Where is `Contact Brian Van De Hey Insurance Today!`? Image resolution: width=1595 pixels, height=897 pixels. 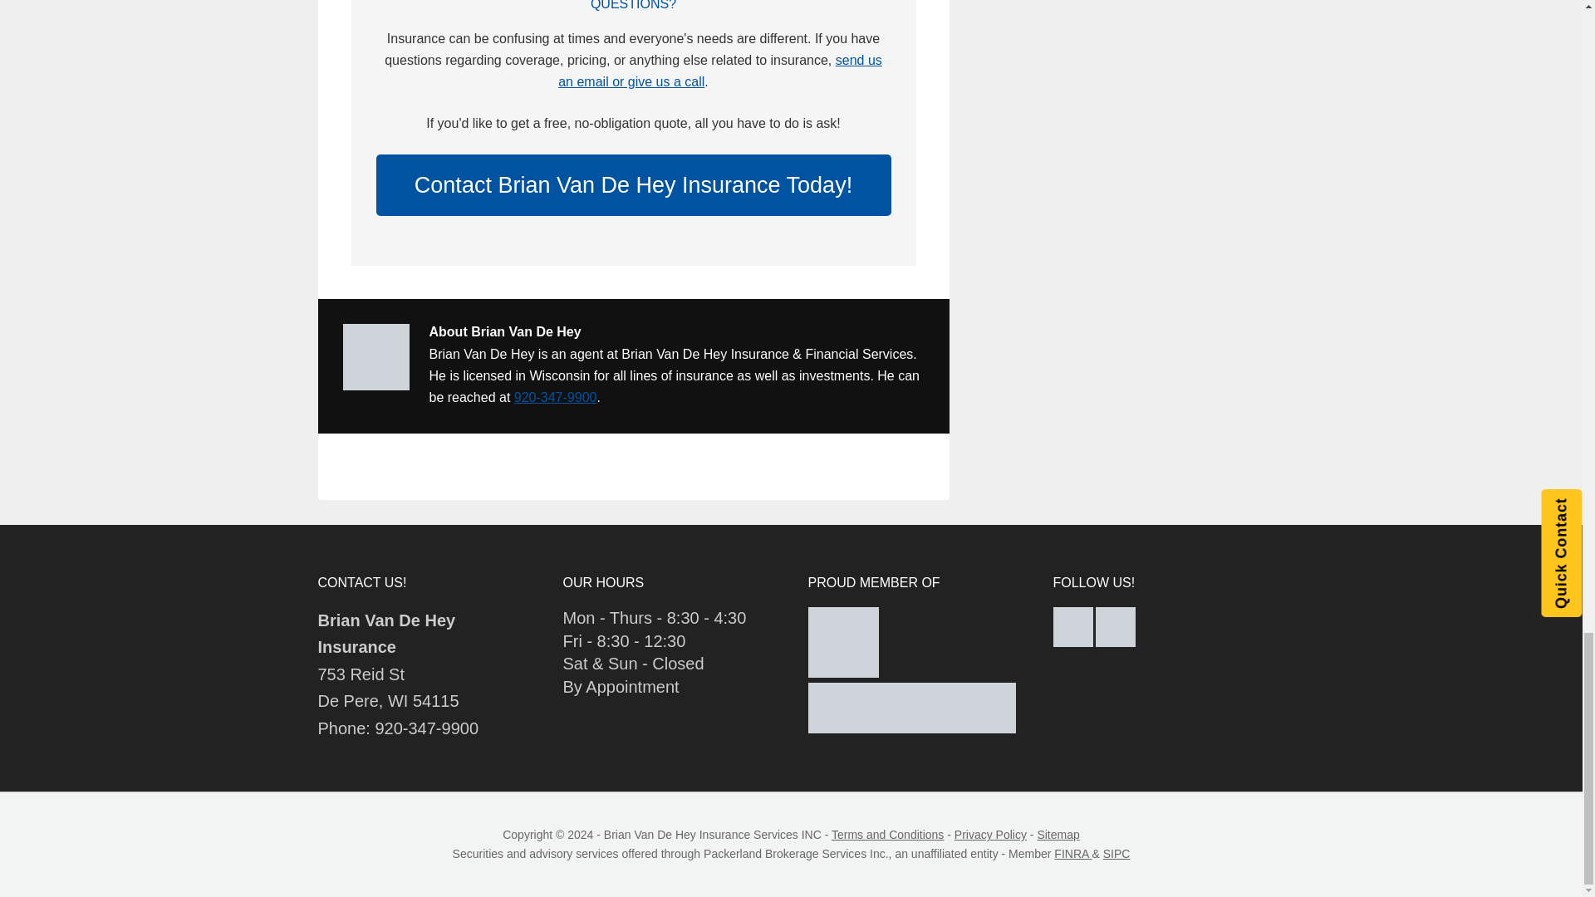 Contact Brian Van De Hey Insurance Today! is located at coordinates (632, 184).